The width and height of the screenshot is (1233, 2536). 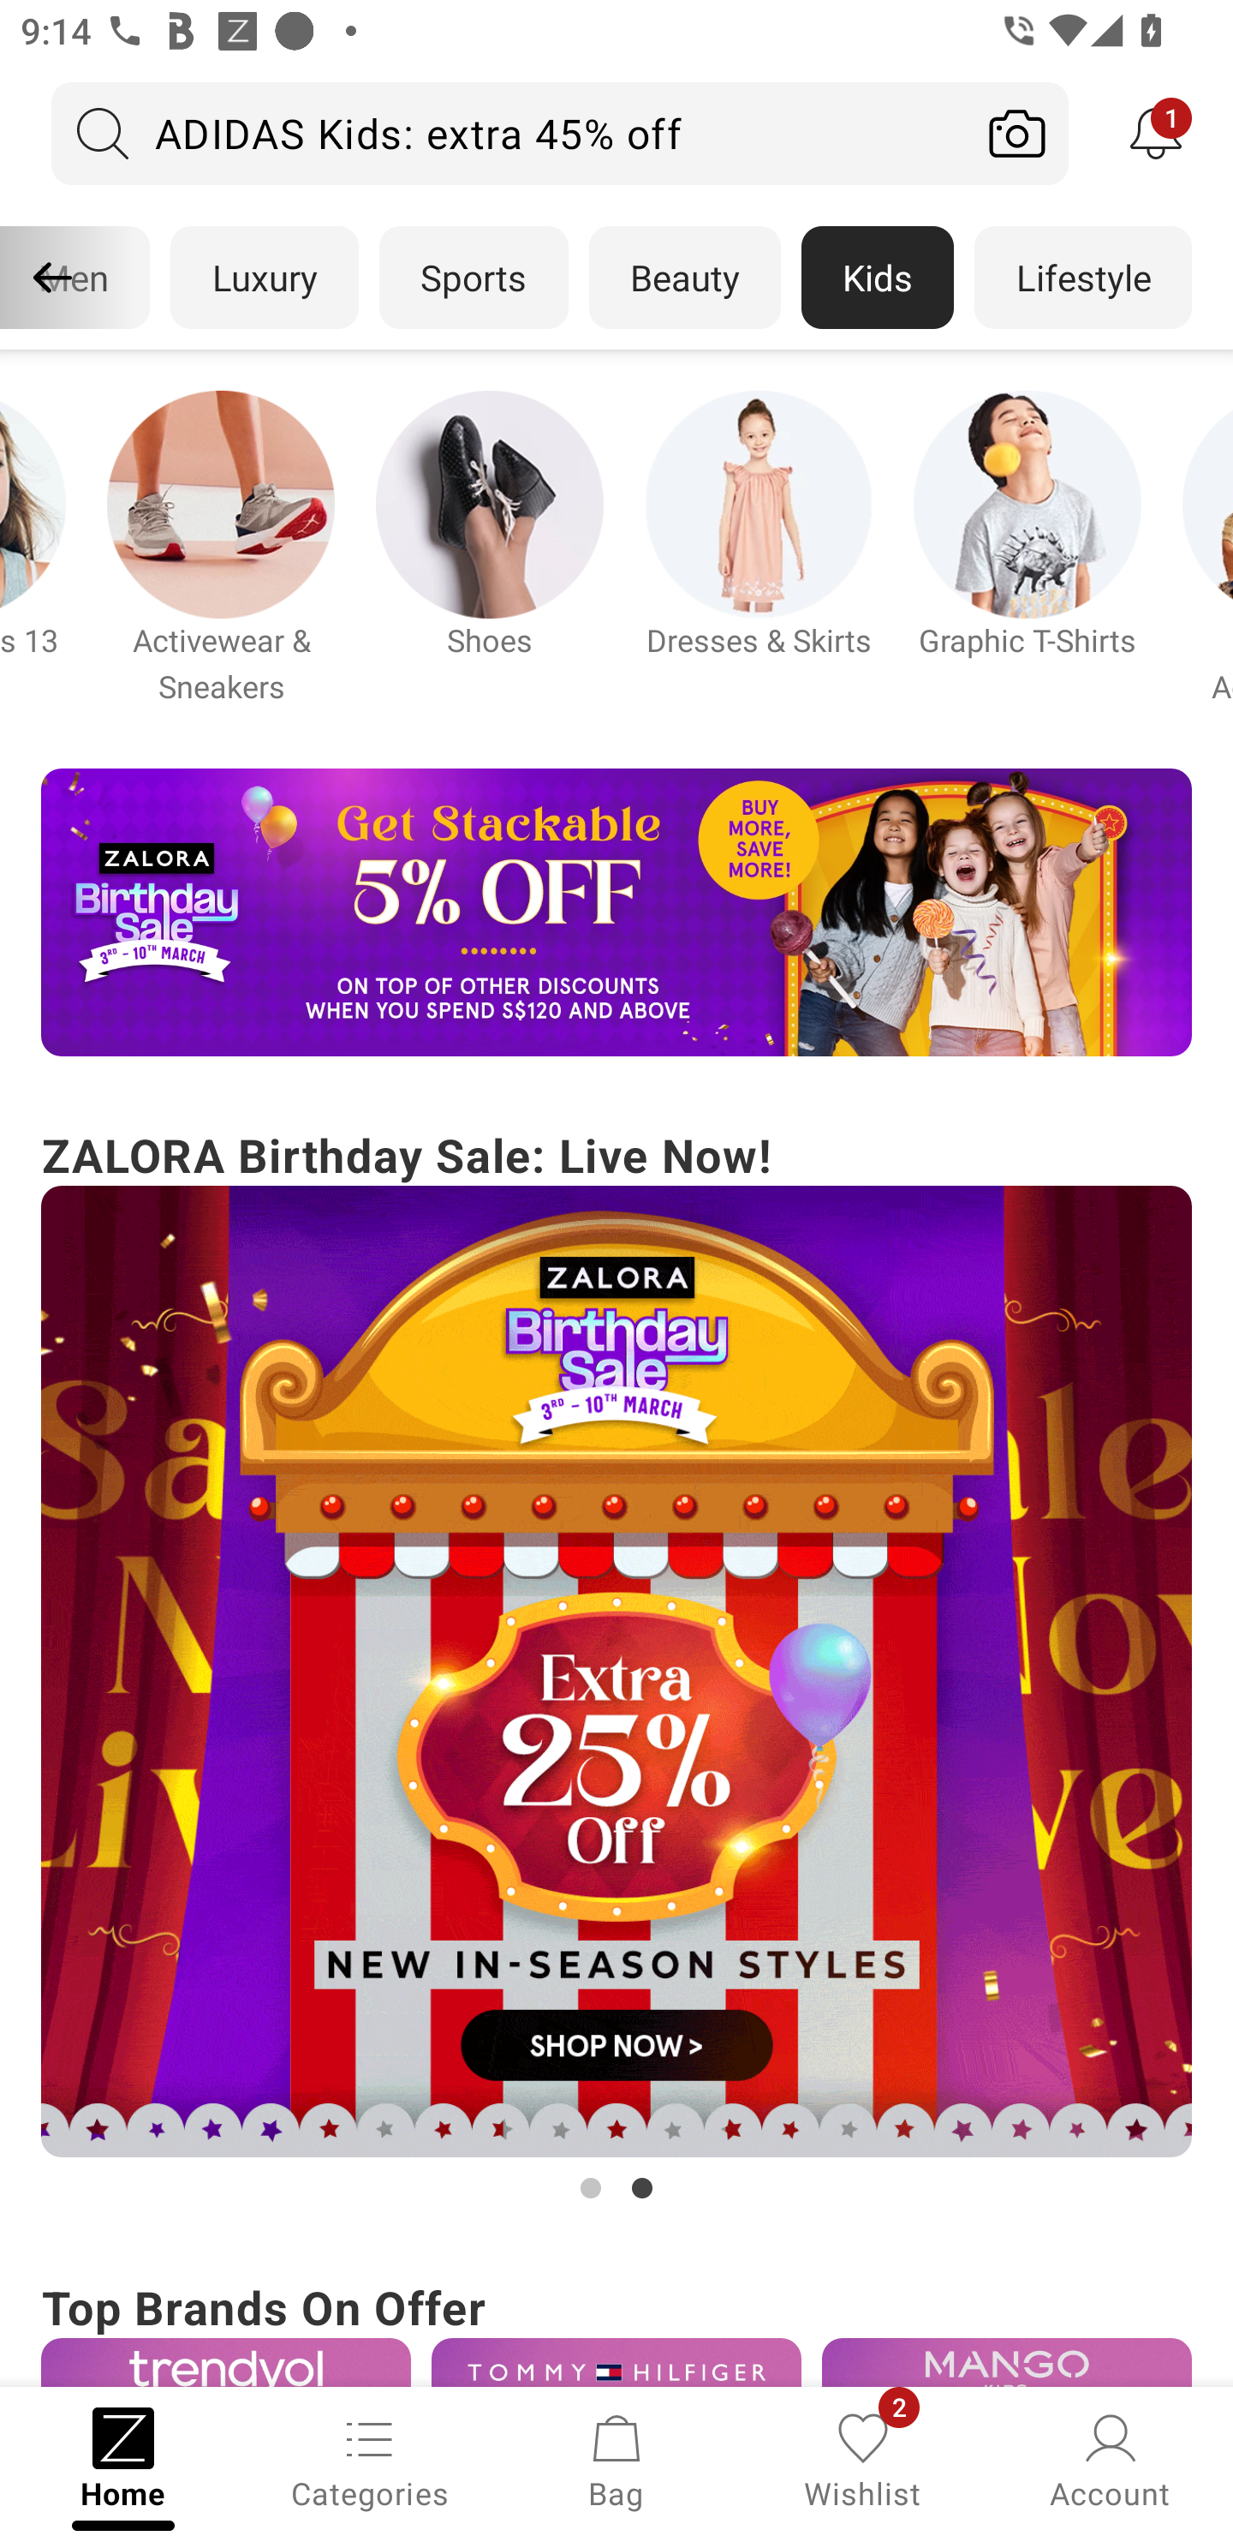 What do you see at coordinates (264, 278) in the screenshot?
I see `Luxury` at bounding box center [264, 278].